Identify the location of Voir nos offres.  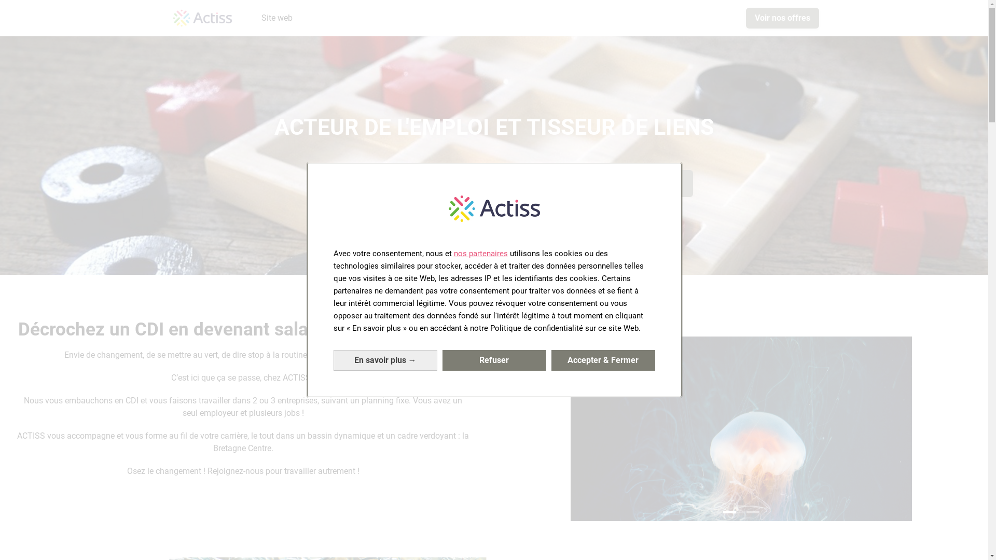
(782, 18).